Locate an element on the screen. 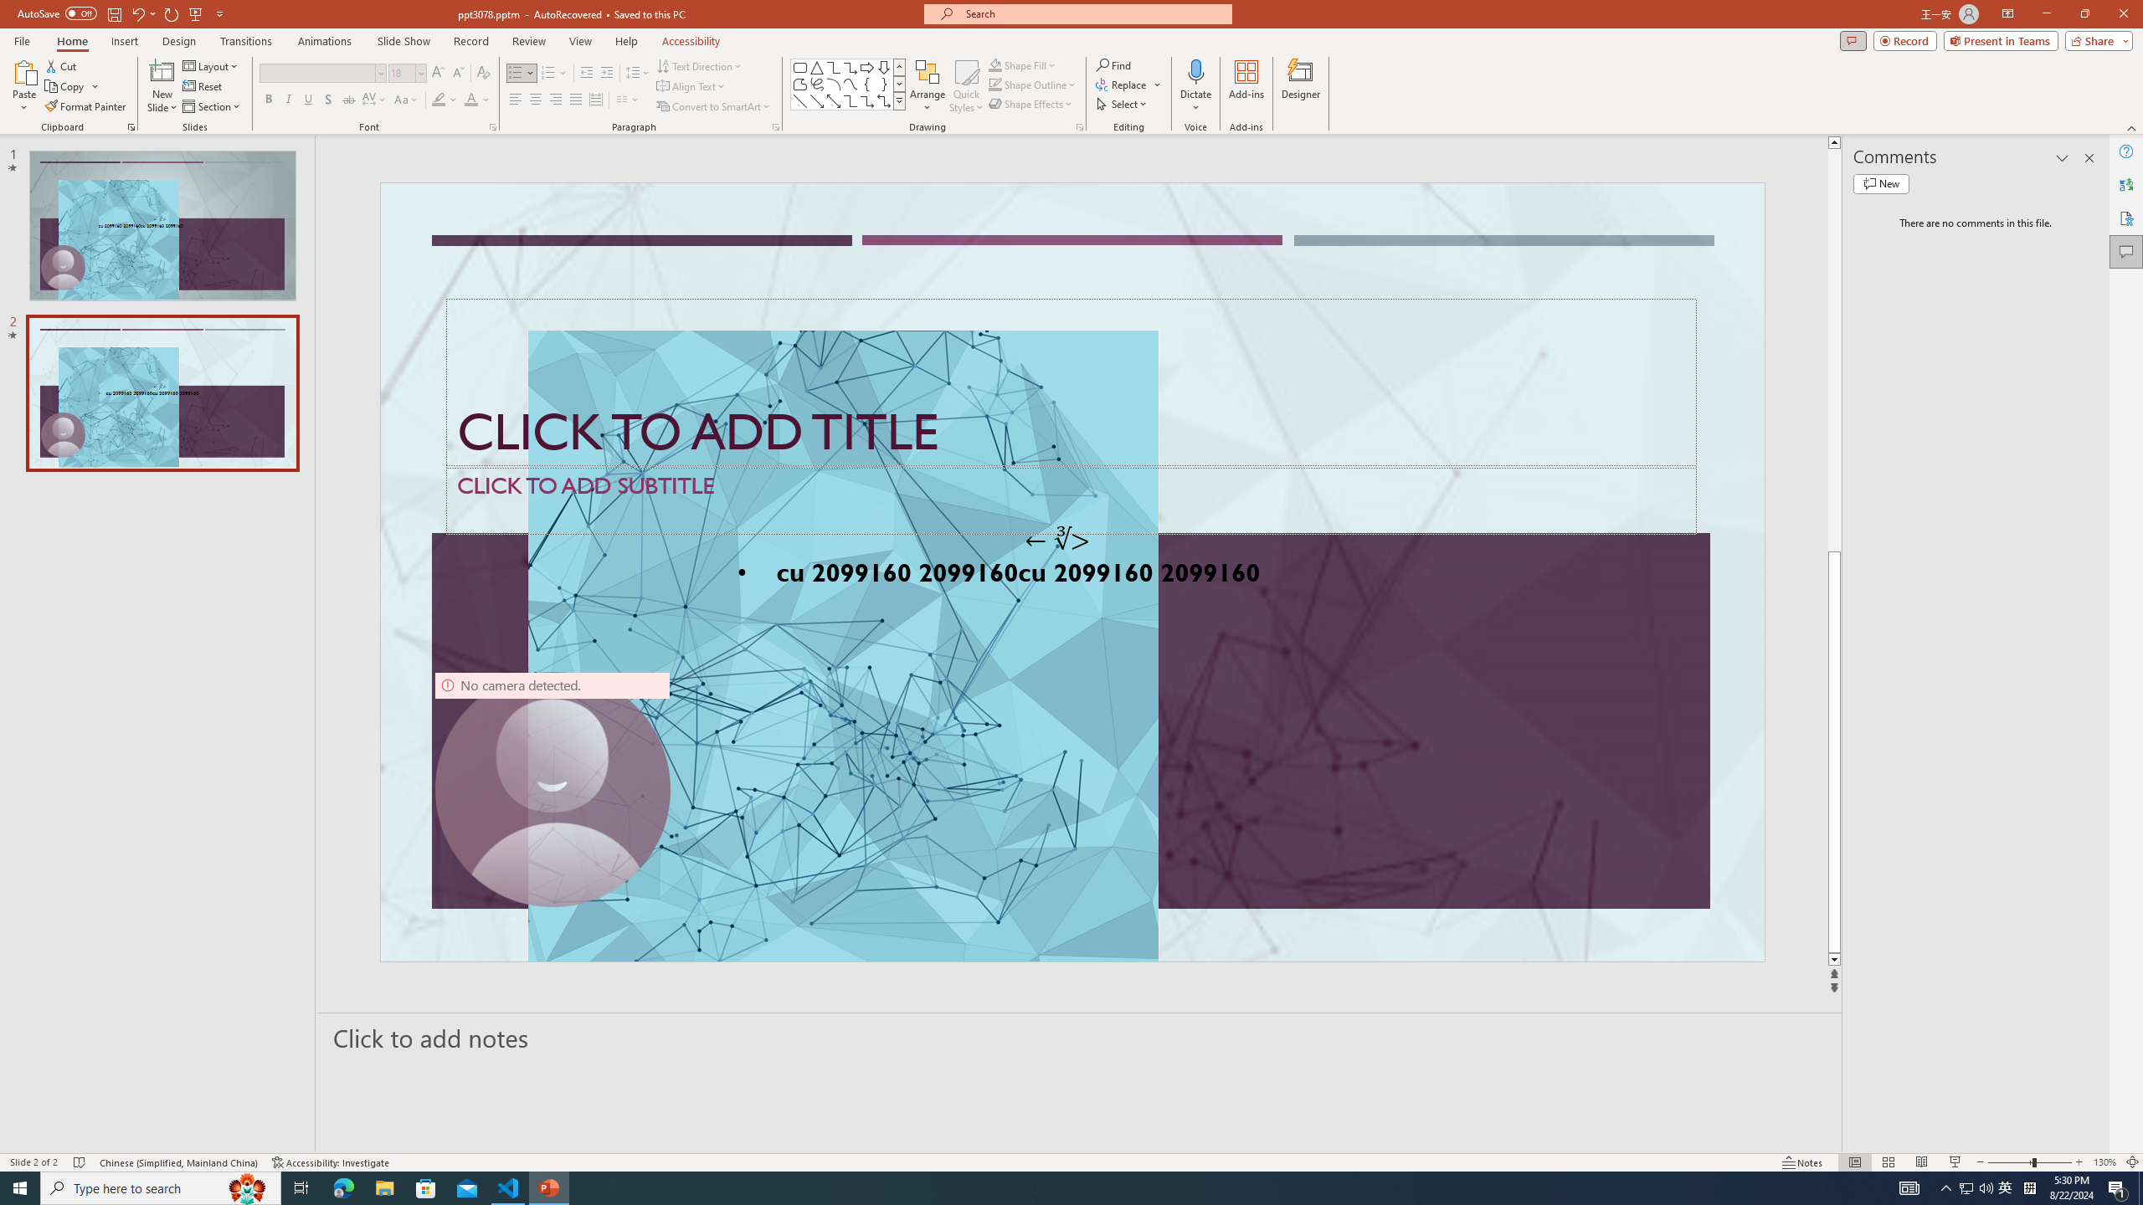 The width and height of the screenshot is (2143, 1205). Ribbon Display Options is located at coordinates (2007, 14).